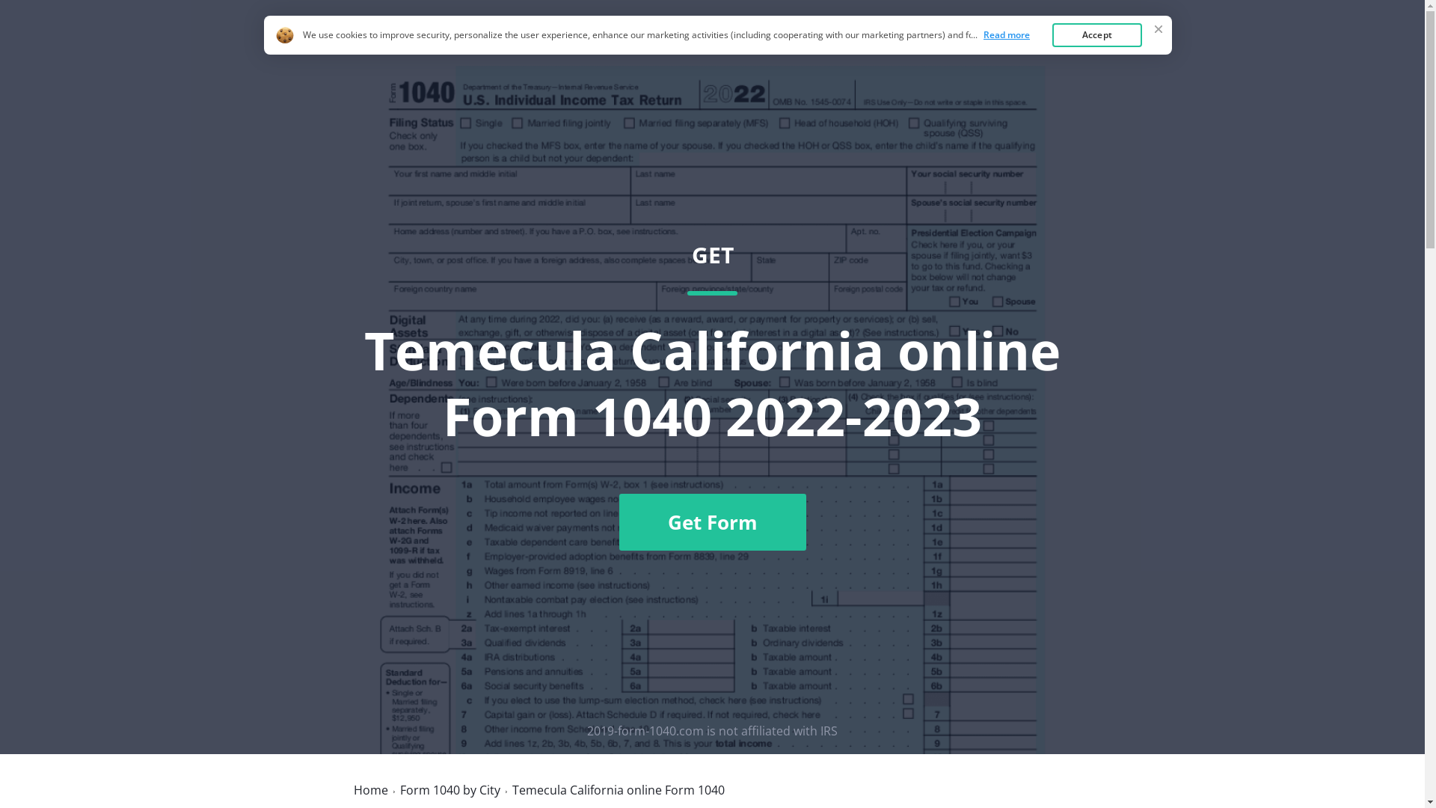 This screenshot has height=808, width=1436. I want to click on Home, so click(973, 47).